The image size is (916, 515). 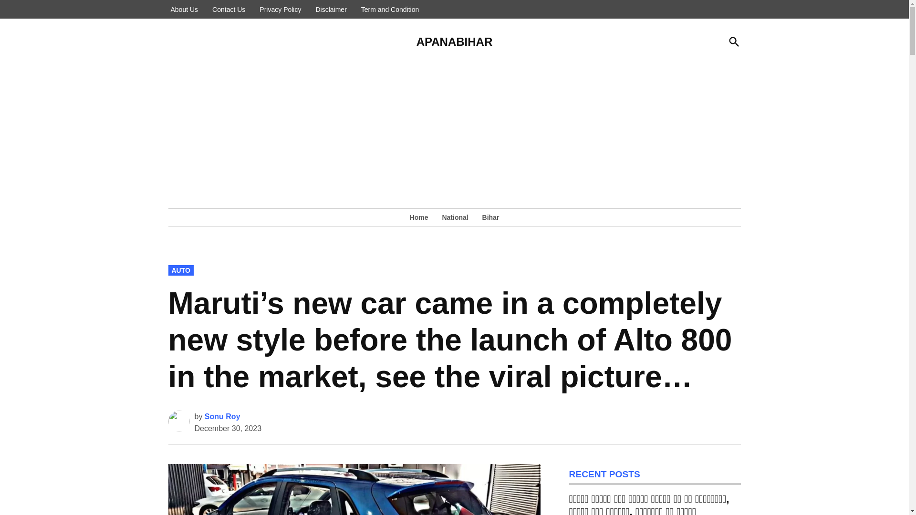 I want to click on AUTO, so click(x=180, y=270).